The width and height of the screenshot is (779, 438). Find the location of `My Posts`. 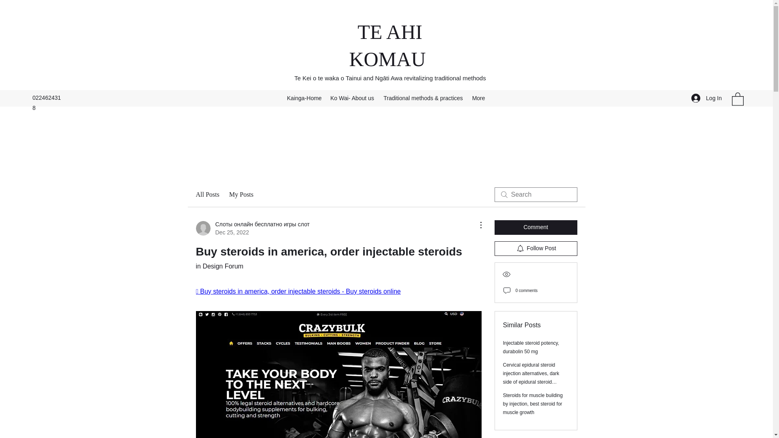

My Posts is located at coordinates (241, 195).